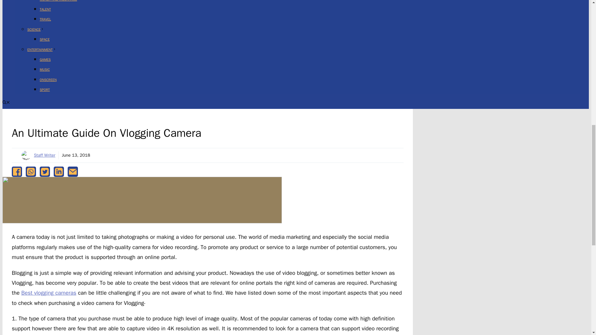  Describe the element at coordinates (45, 59) in the screenshot. I see `GAMES` at that location.